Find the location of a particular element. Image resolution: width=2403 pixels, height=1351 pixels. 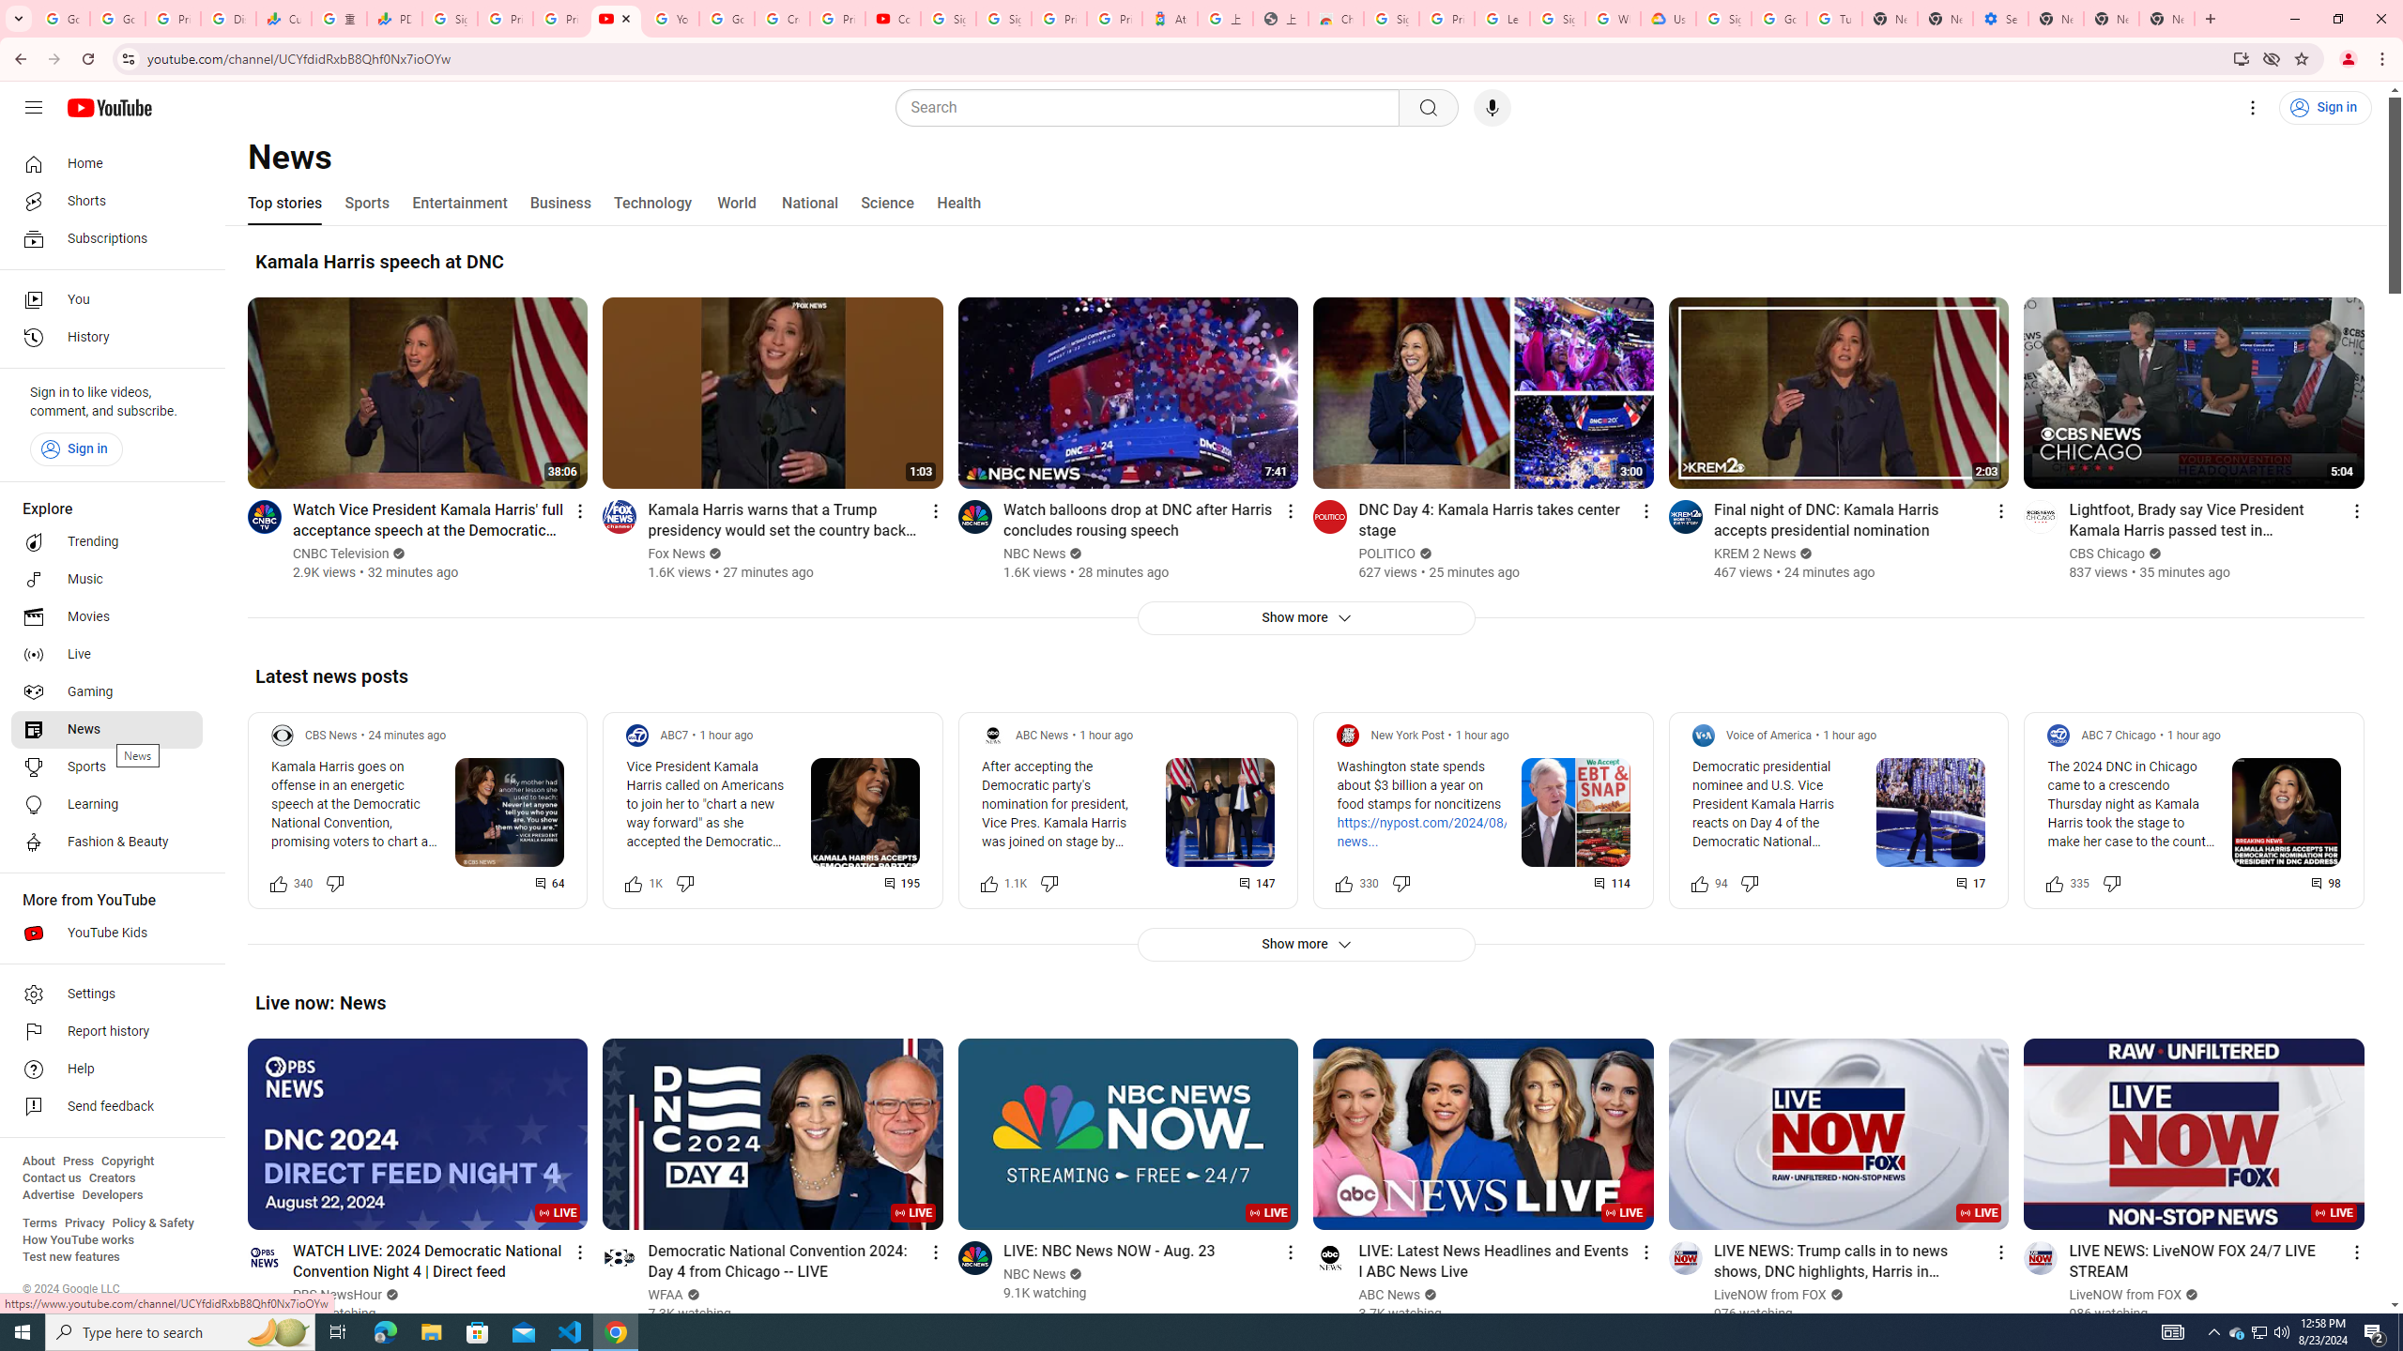

POLITICO is located at coordinates (1387, 554).